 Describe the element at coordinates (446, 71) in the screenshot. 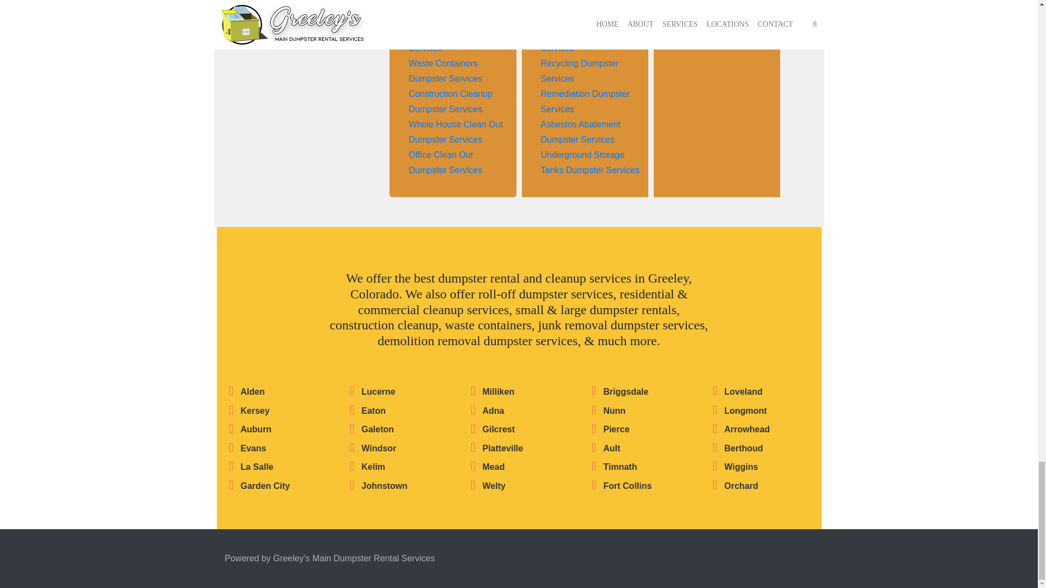

I see `Waste Containers Dumpster Services` at that location.